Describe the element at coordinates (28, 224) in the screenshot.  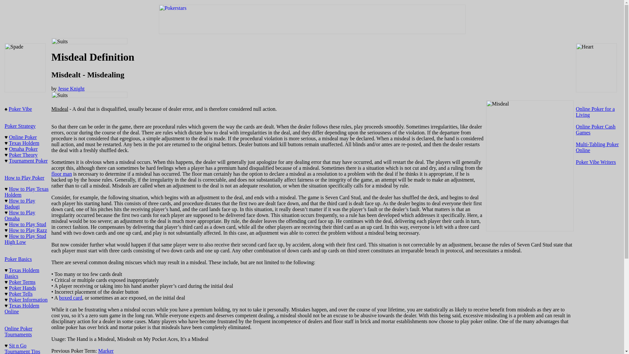
I see `How to Play Stud` at that location.